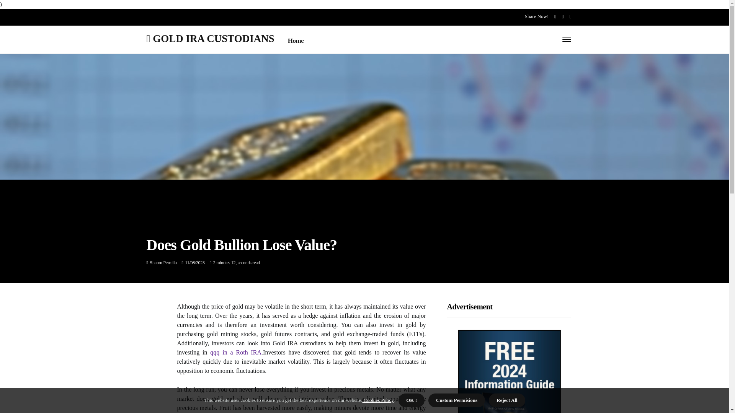 This screenshot has height=413, width=735. What do you see at coordinates (236, 352) in the screenshot?
I see `qqq in a Roth IRA` at bounding box center [236, 352].